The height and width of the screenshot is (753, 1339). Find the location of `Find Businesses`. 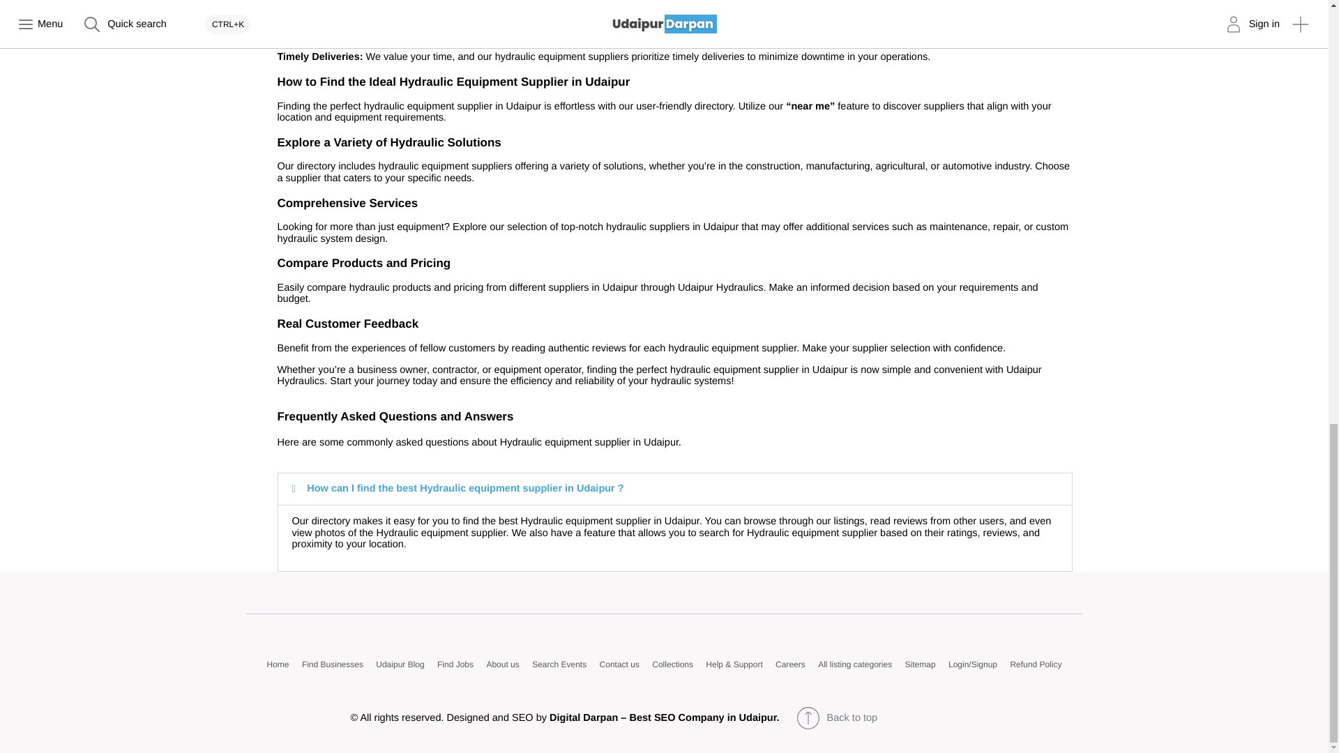

Find Businesses is located at coordinates (332, 664).